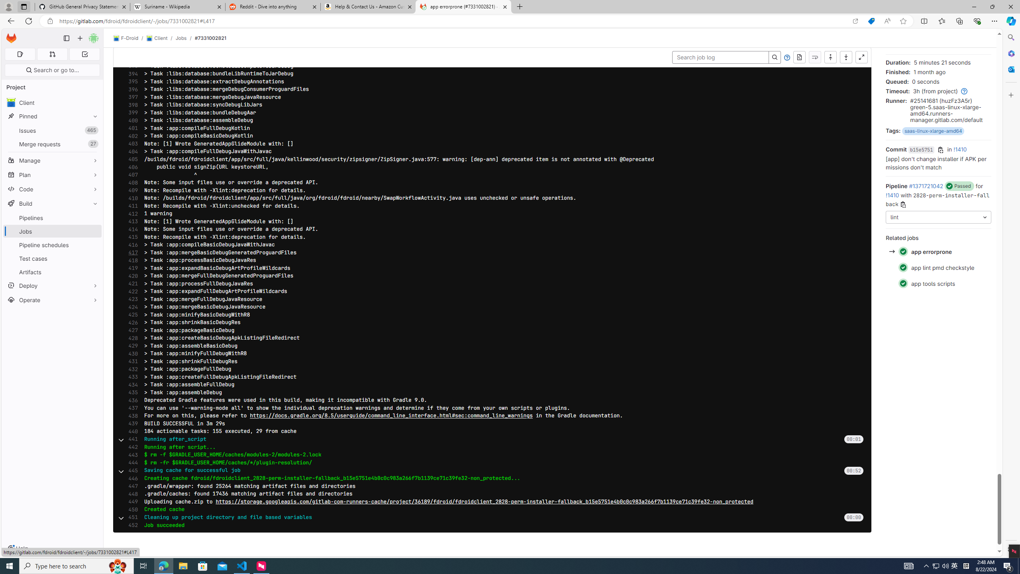  Describe the element at coordinates (131, 509) in the screenshot. I see `450` at that location.